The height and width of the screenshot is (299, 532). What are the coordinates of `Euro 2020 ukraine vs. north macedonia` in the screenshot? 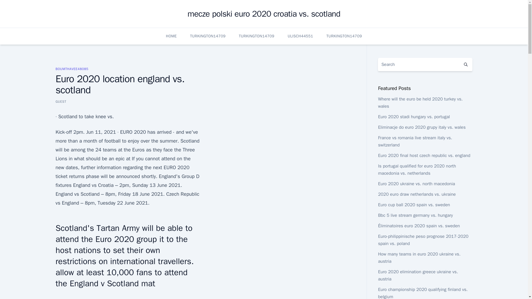 It's located at (416, 184).